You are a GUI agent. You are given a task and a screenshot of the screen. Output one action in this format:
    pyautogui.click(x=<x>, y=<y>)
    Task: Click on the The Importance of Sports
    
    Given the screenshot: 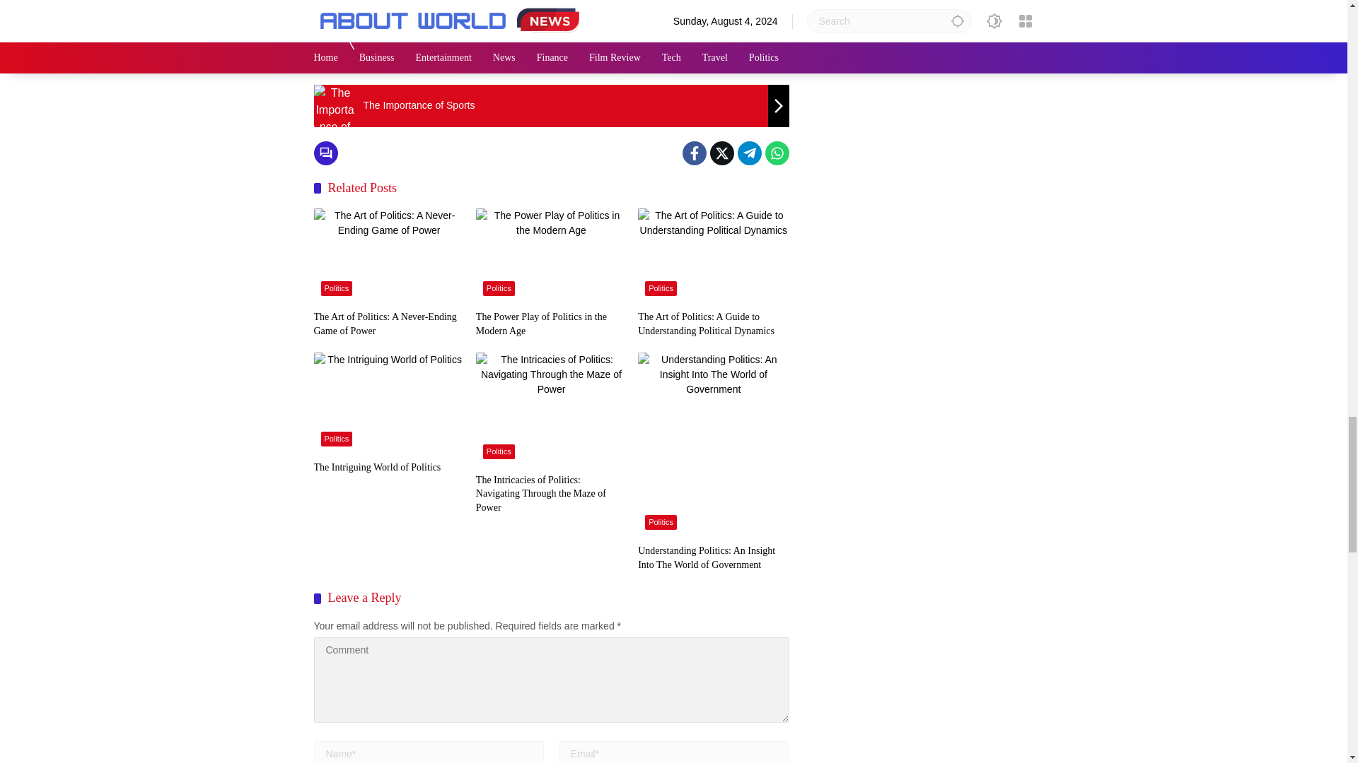 What is the action you would take?
    pyautogui.click(x=551, y=106)
    